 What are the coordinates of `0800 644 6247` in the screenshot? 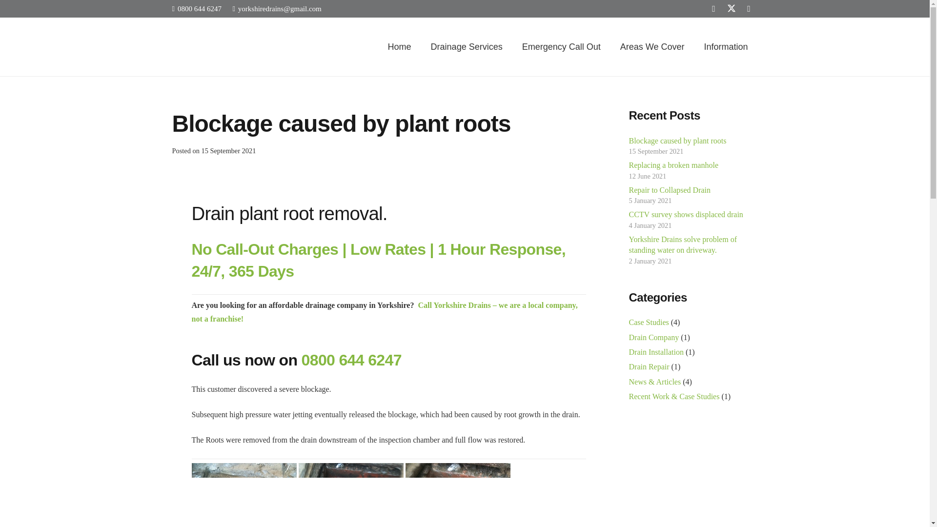 It's located at (196, 8).